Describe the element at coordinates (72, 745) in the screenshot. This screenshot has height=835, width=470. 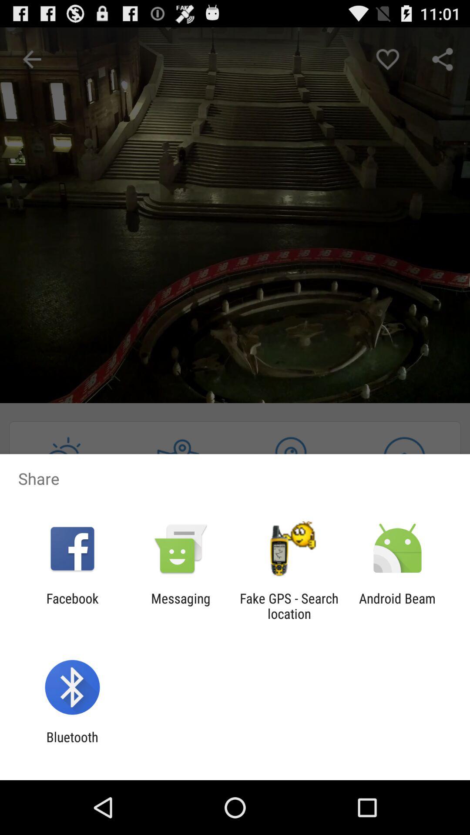
I see `click bluetooth icon` at that location.